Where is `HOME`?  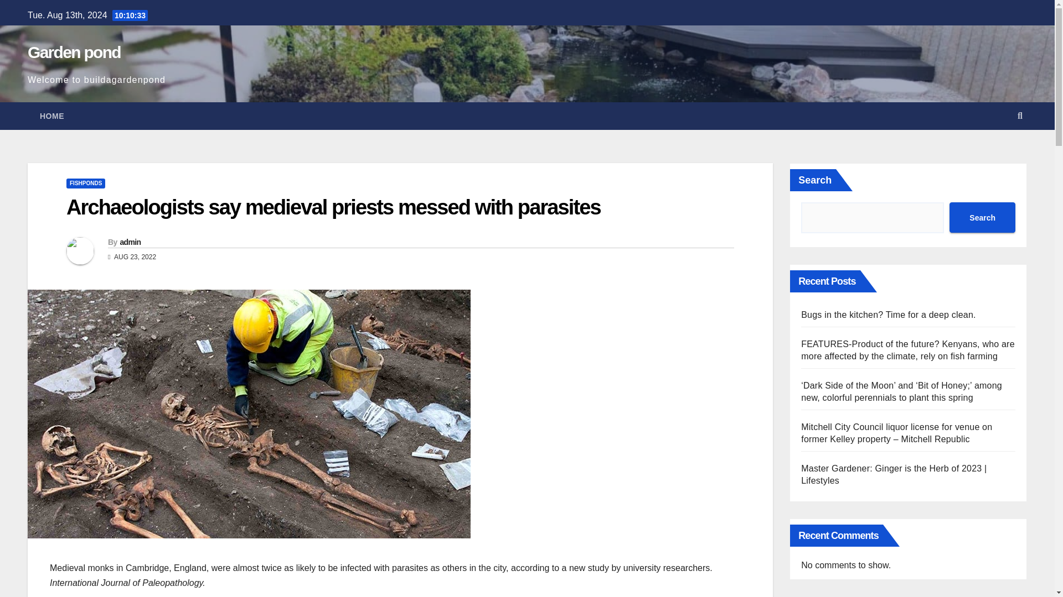
HOME is located at coordinates (52, 116).